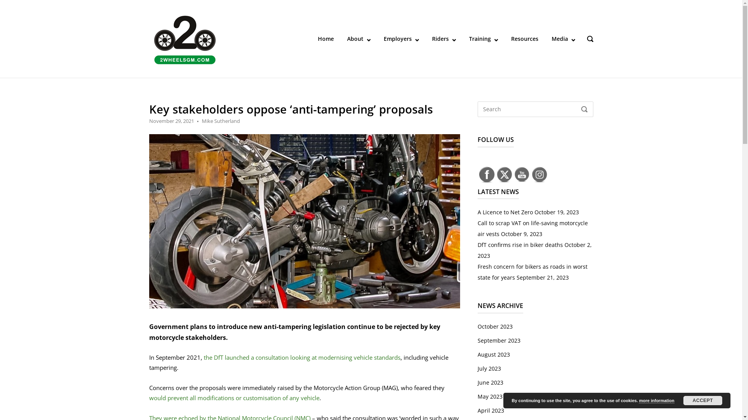  What do you see at coordinates (540, 175) in the screenshot?
I see `Instagram` at bounding box center [540, 175].